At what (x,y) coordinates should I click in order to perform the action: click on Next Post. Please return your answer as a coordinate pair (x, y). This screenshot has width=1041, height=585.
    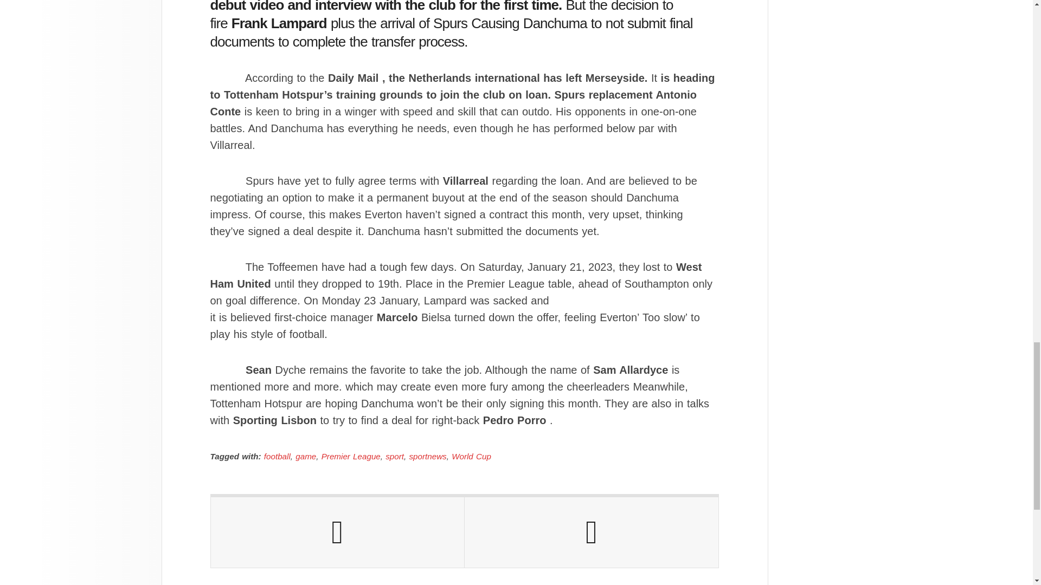
    Looking at the image, I should click on (591, 532).